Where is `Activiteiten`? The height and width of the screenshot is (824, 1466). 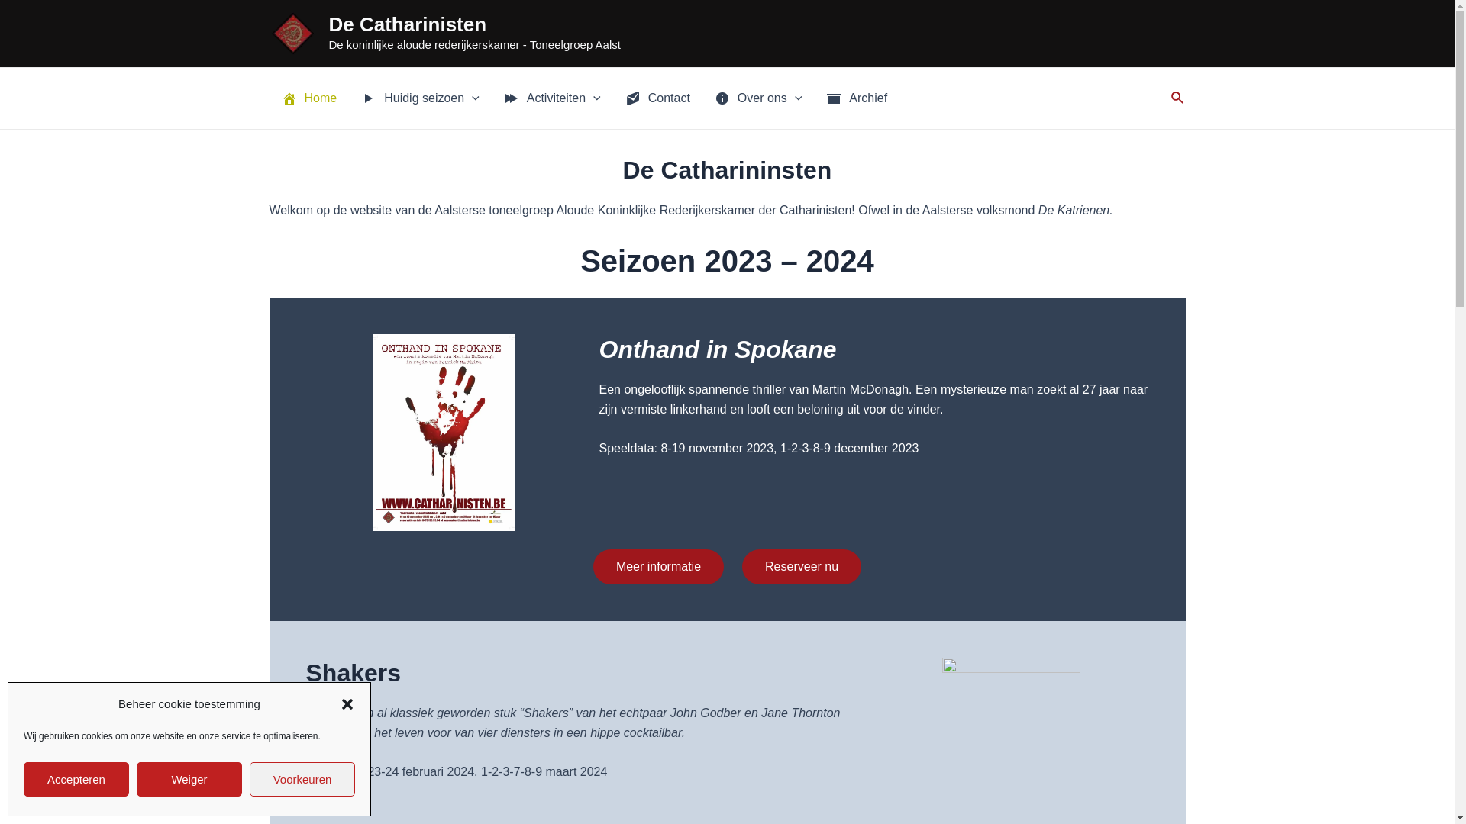
Activiteiten is located at coordinates (553, 98).